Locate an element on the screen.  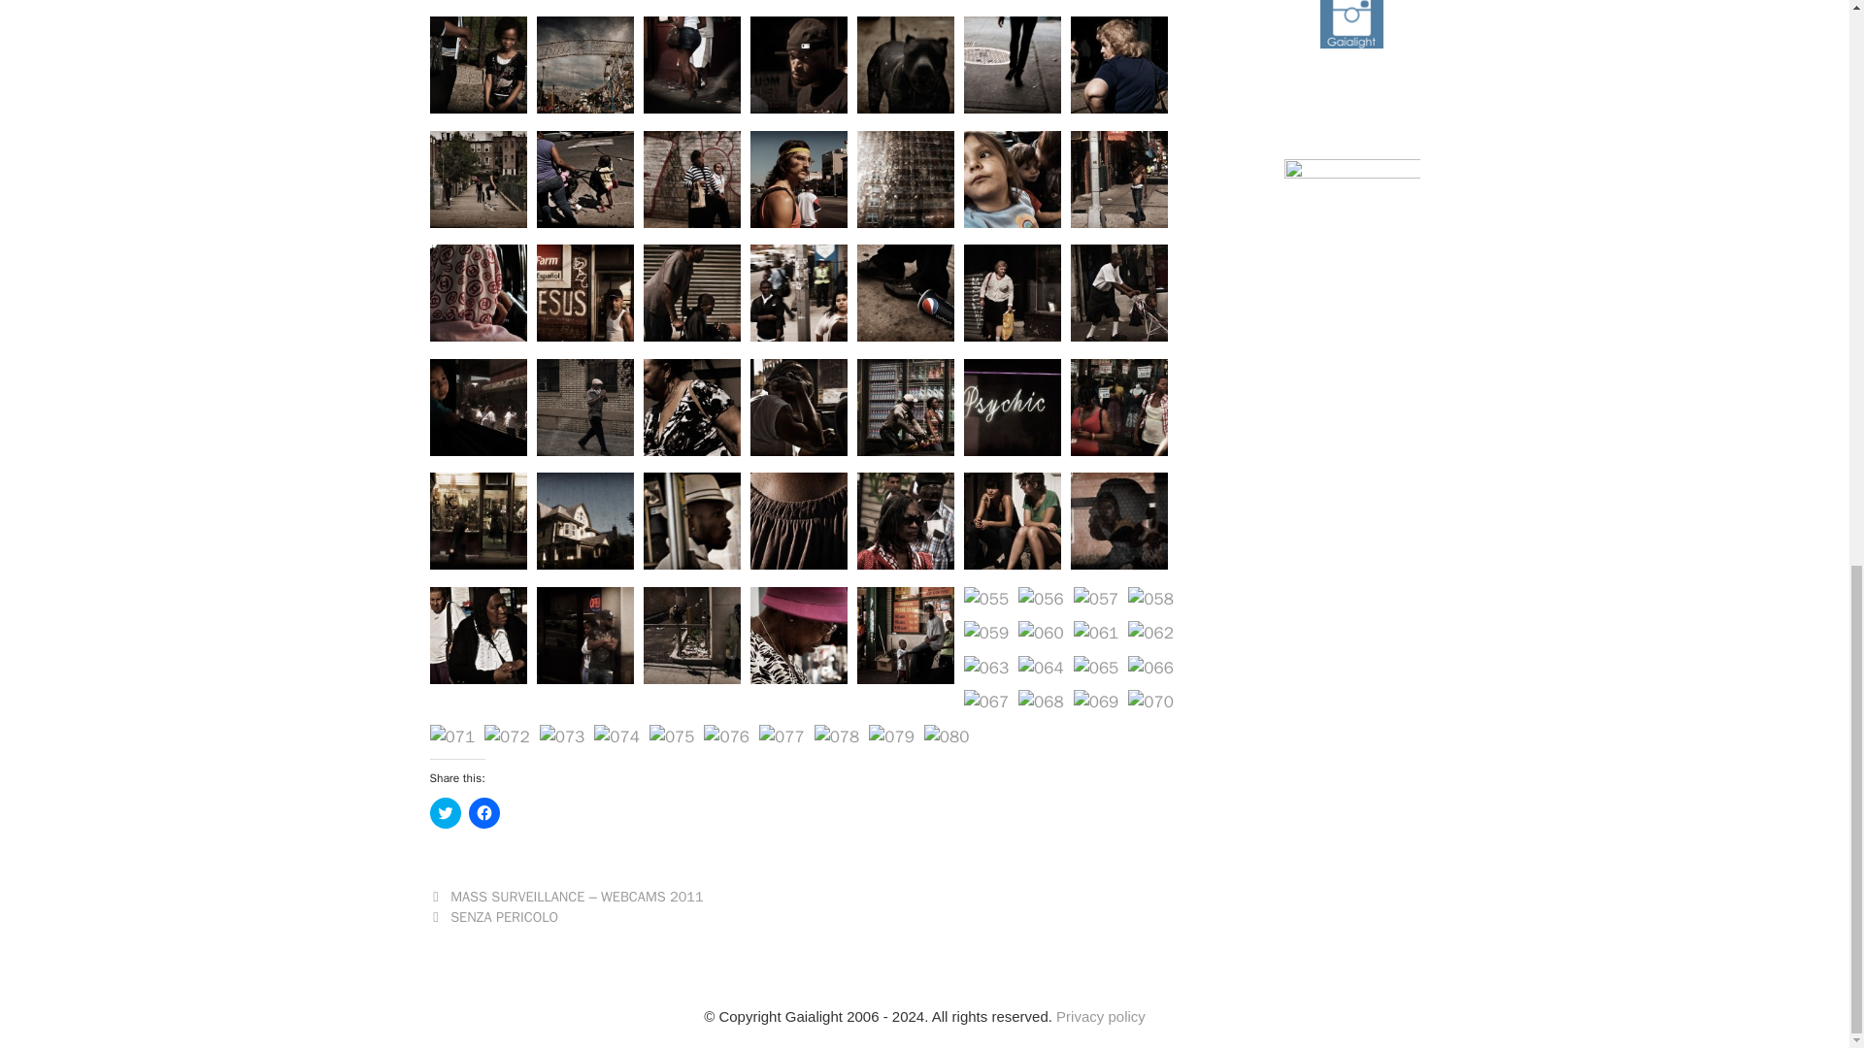
BROOKLYN BUZZ, 2010-2012 is located at coordinates (797, 2).